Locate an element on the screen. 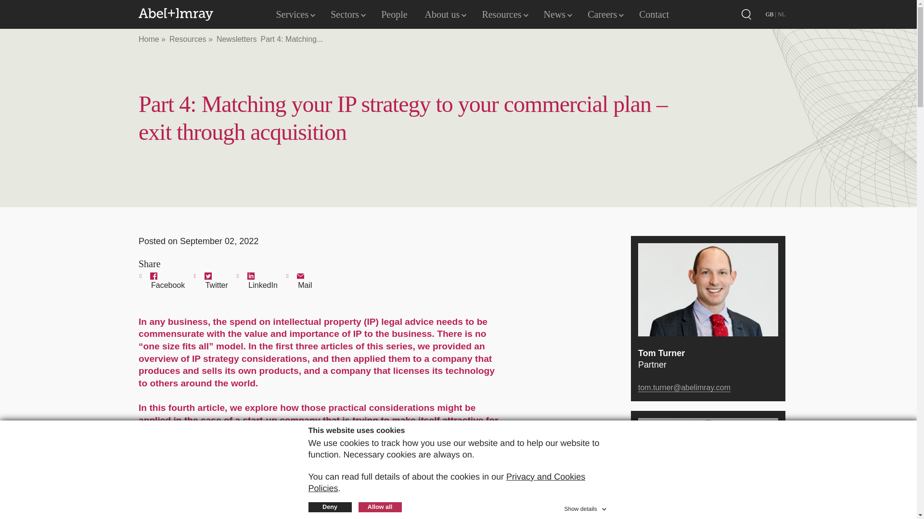 This screenshot has width=924, height=519. Deny is located at coordinates (329, 507).